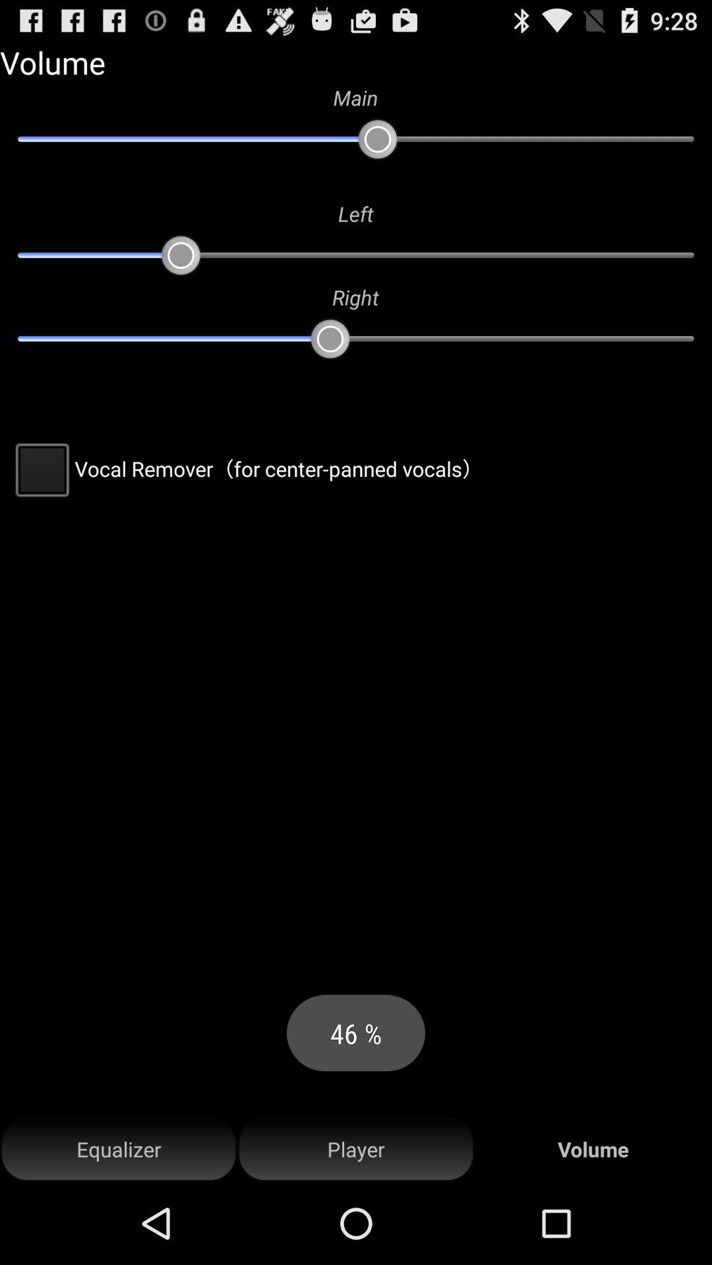 The width and height of the screenshot is (712, 1265). I want to click on click item to the left of volume, so click(356, 1149).